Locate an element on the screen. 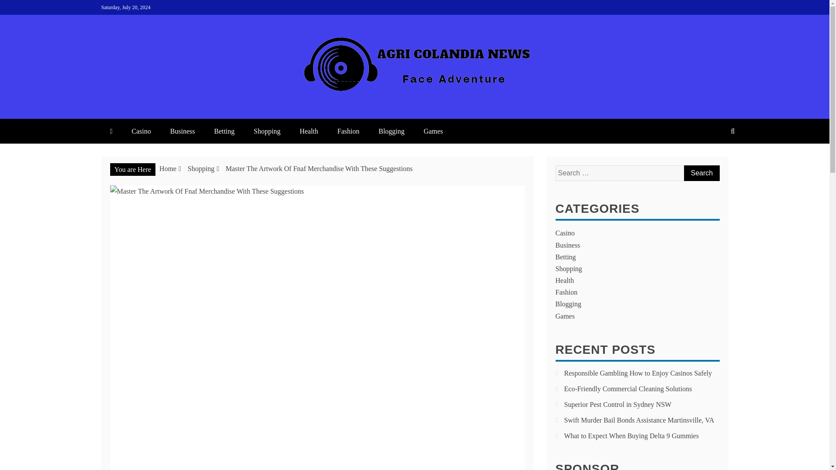 This screenshot has width=836, height=470. Shopping is located at coordinates (267, 131).